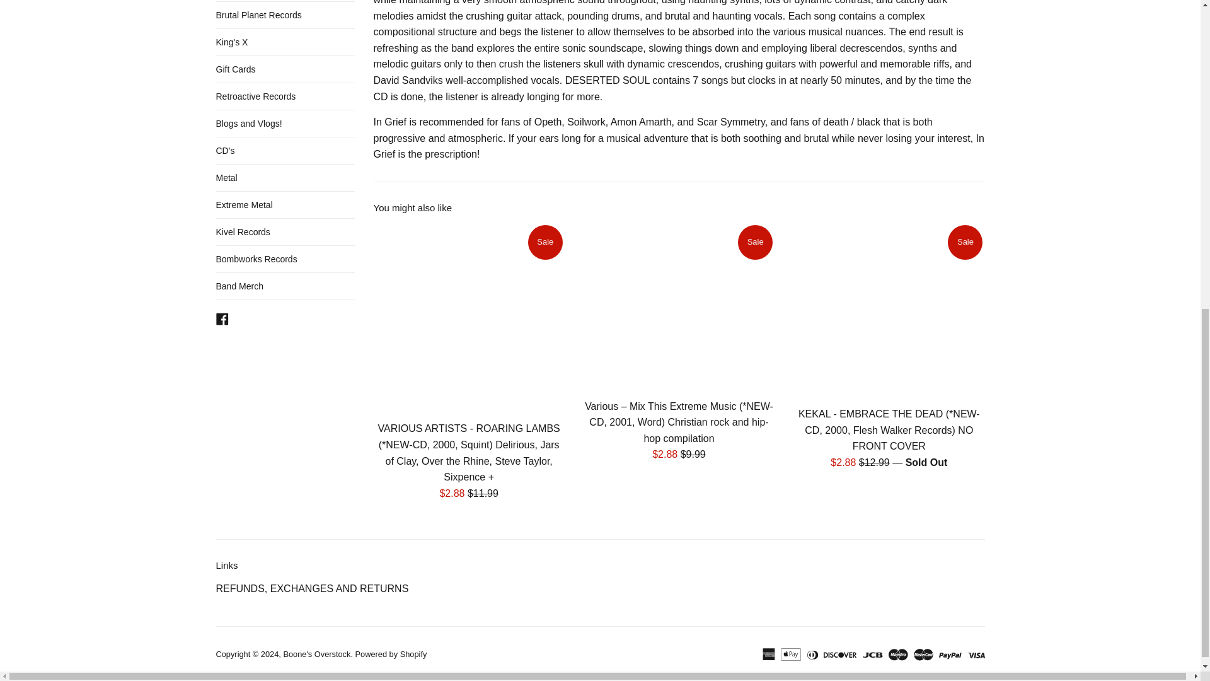 Image resolution: width=1210 pixels, height=681 pixels. What do you see at coordinates (285, 231) in the screenshot?
I see `Kivel Records` at bounding box center [285, 231].